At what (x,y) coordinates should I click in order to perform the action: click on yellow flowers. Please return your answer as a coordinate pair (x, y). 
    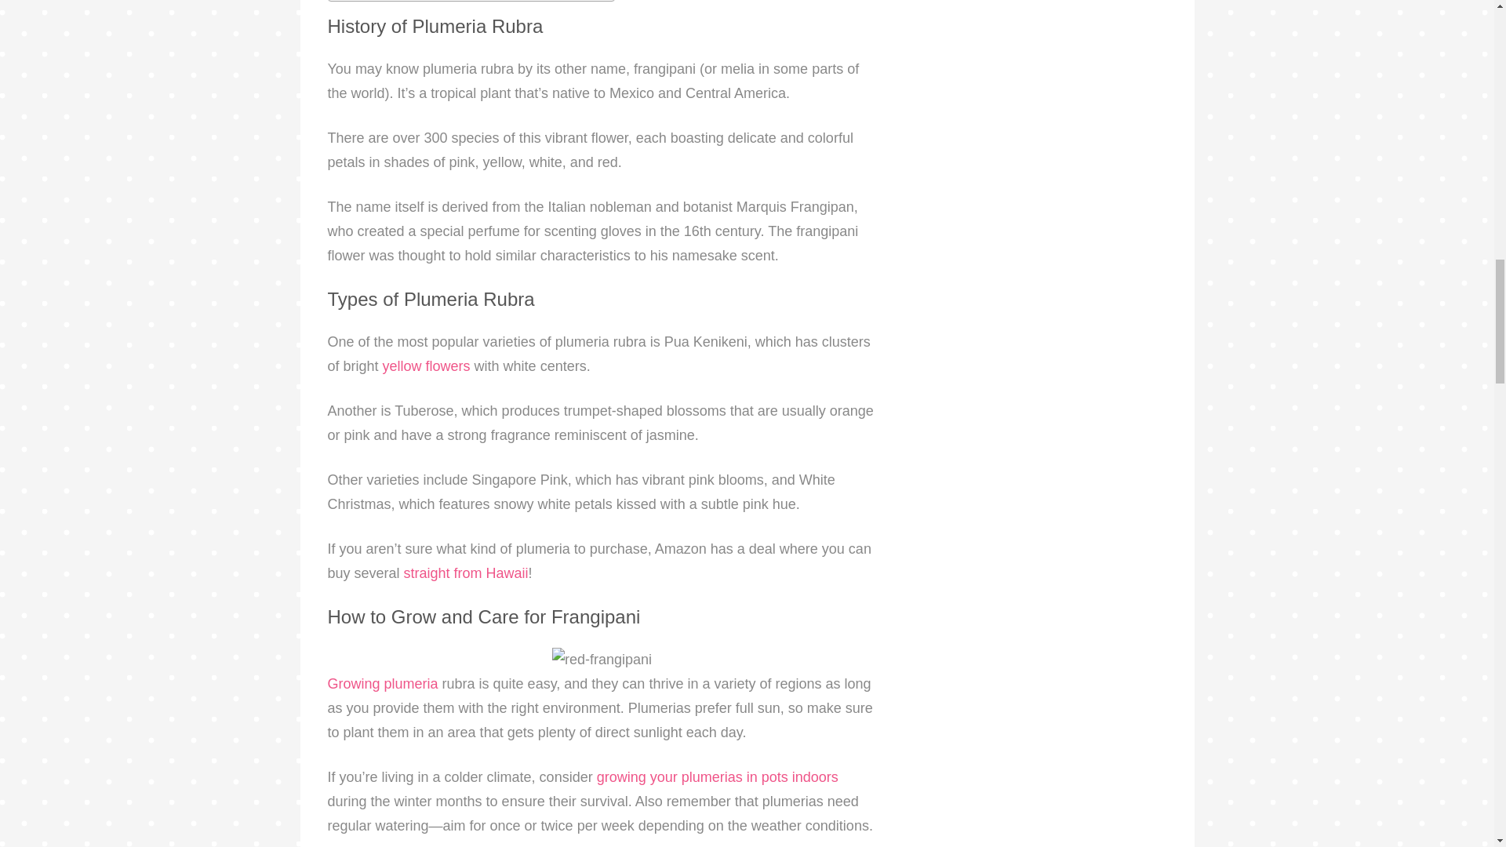
    Looking at the image, I should click on (426, 365).